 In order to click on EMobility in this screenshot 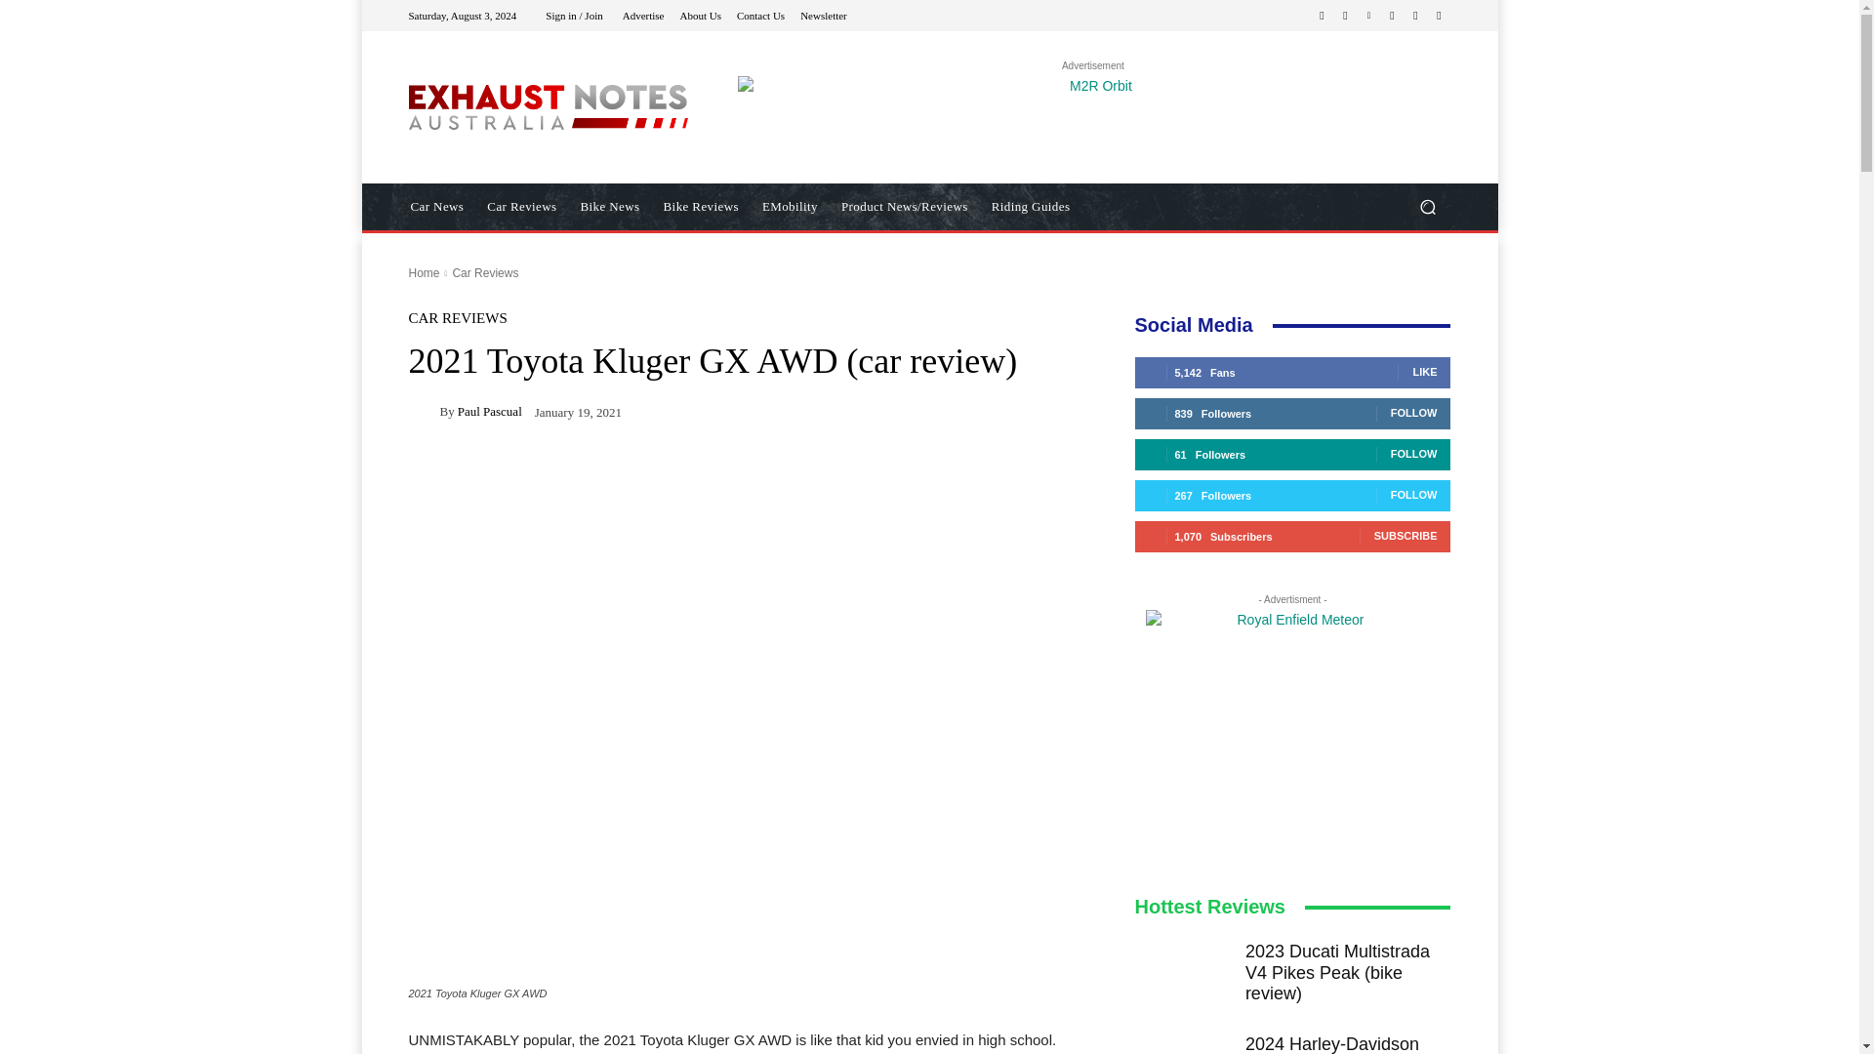, I will do `click(791, 207)`.